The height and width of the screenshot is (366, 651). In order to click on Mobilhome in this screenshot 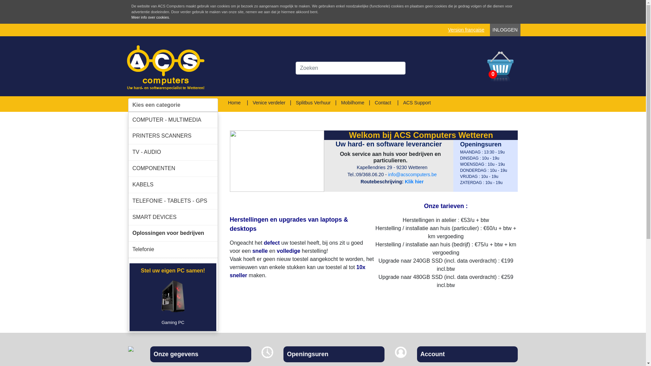, I will do `click(353, 102)`.